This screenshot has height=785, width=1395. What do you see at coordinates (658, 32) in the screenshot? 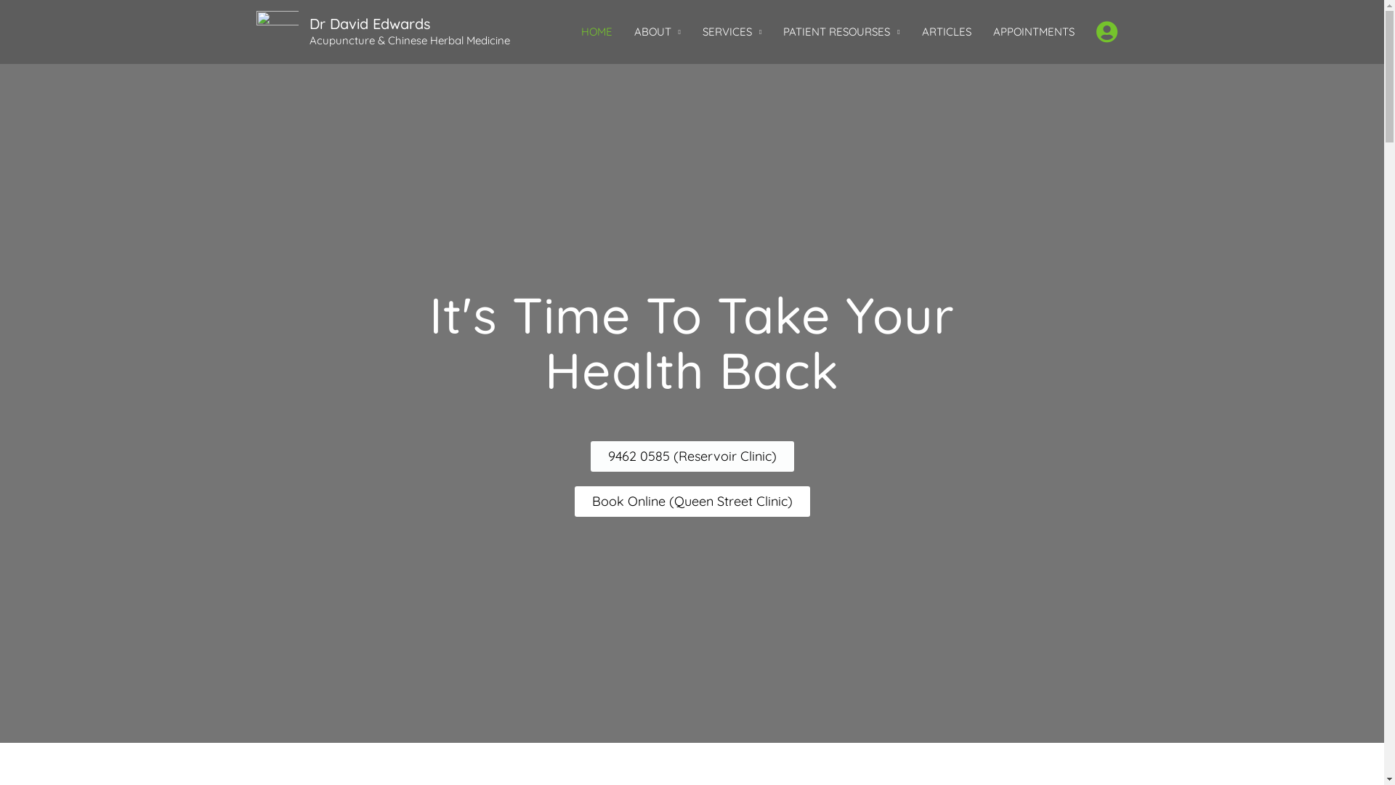
I see `ABOUT` at bounding box center [658, 32].